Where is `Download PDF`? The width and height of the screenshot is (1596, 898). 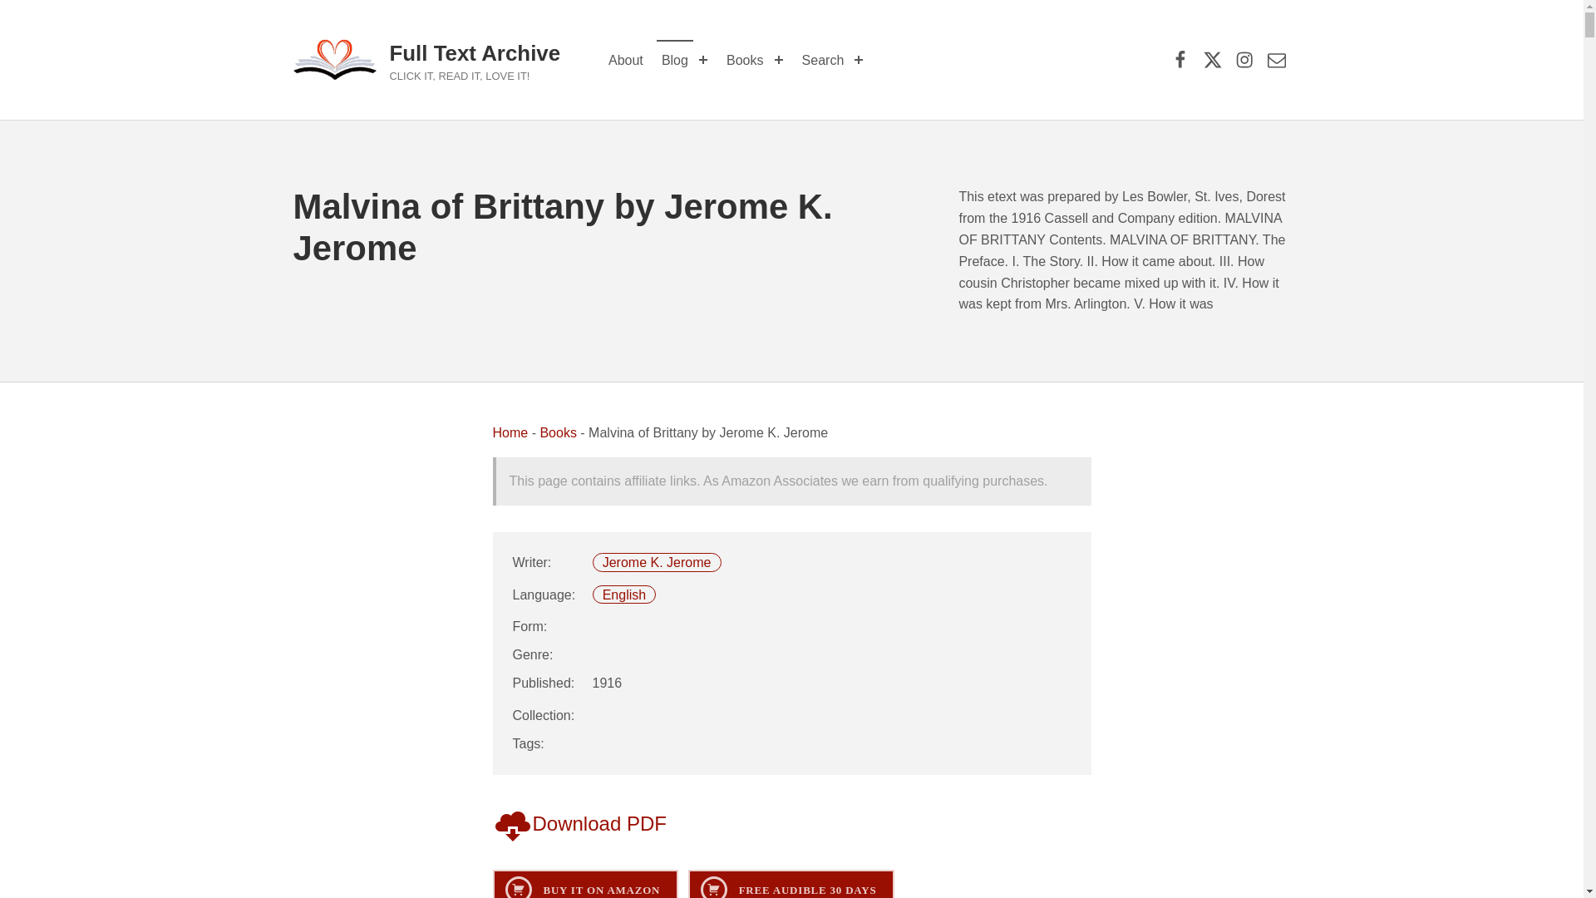 Download PDF is located at coordinates (579, 823).